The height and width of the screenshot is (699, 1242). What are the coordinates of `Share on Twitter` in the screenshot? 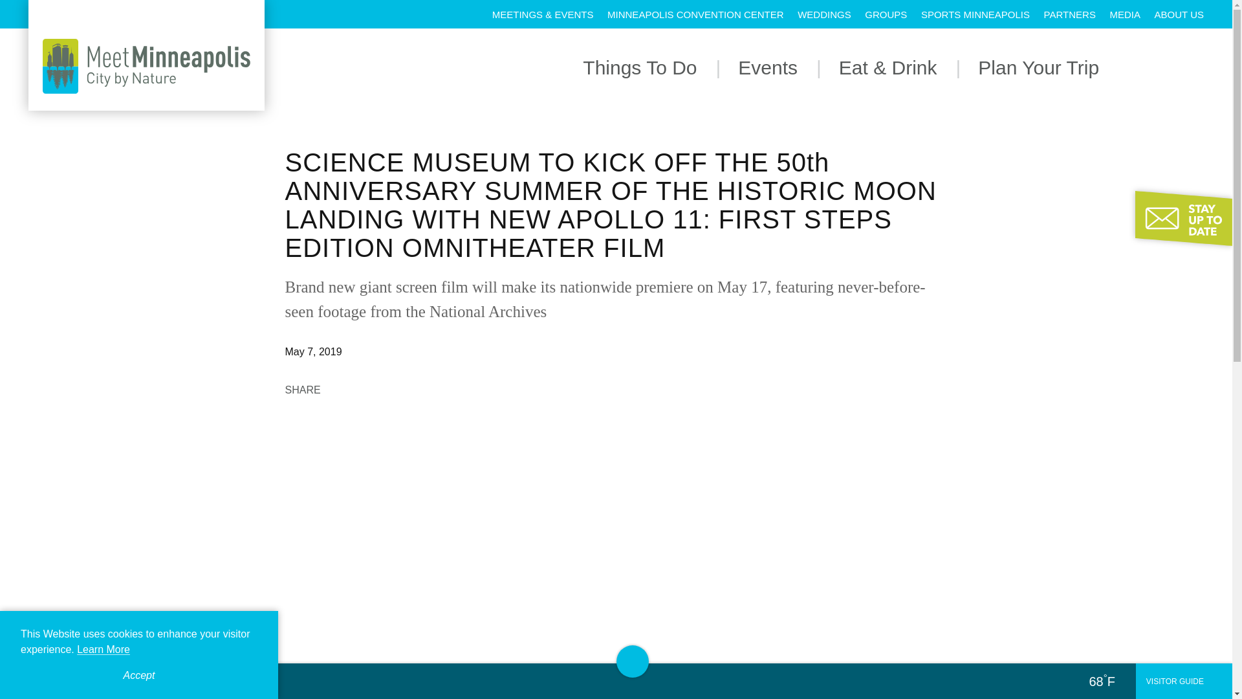 It's located at (370, 388).